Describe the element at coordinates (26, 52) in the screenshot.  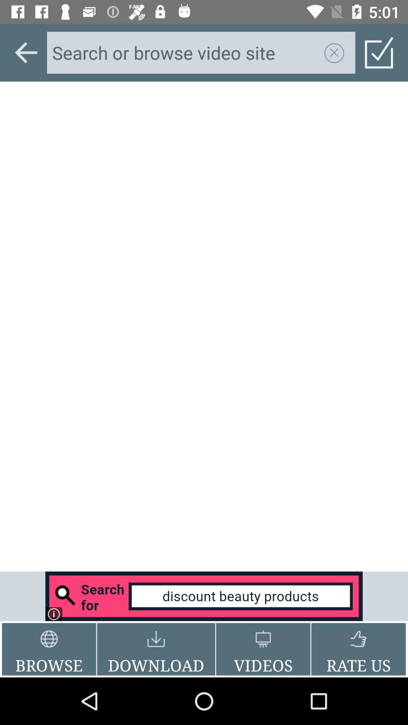
I see `launch item at the top left corner` at that location.